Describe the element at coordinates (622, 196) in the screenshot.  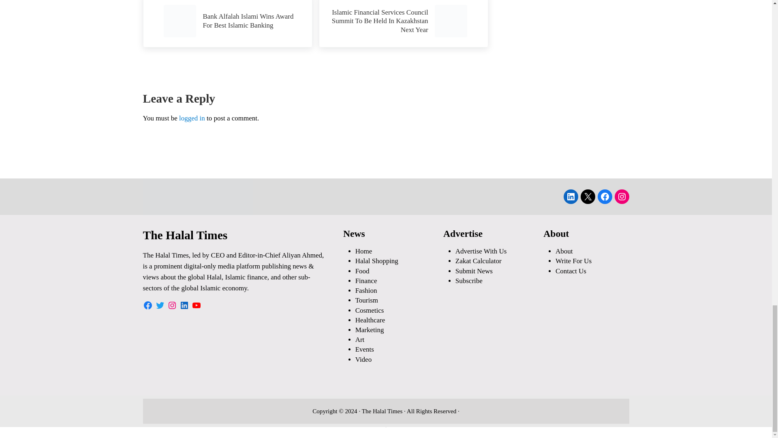
I see `Instagram` at that location.